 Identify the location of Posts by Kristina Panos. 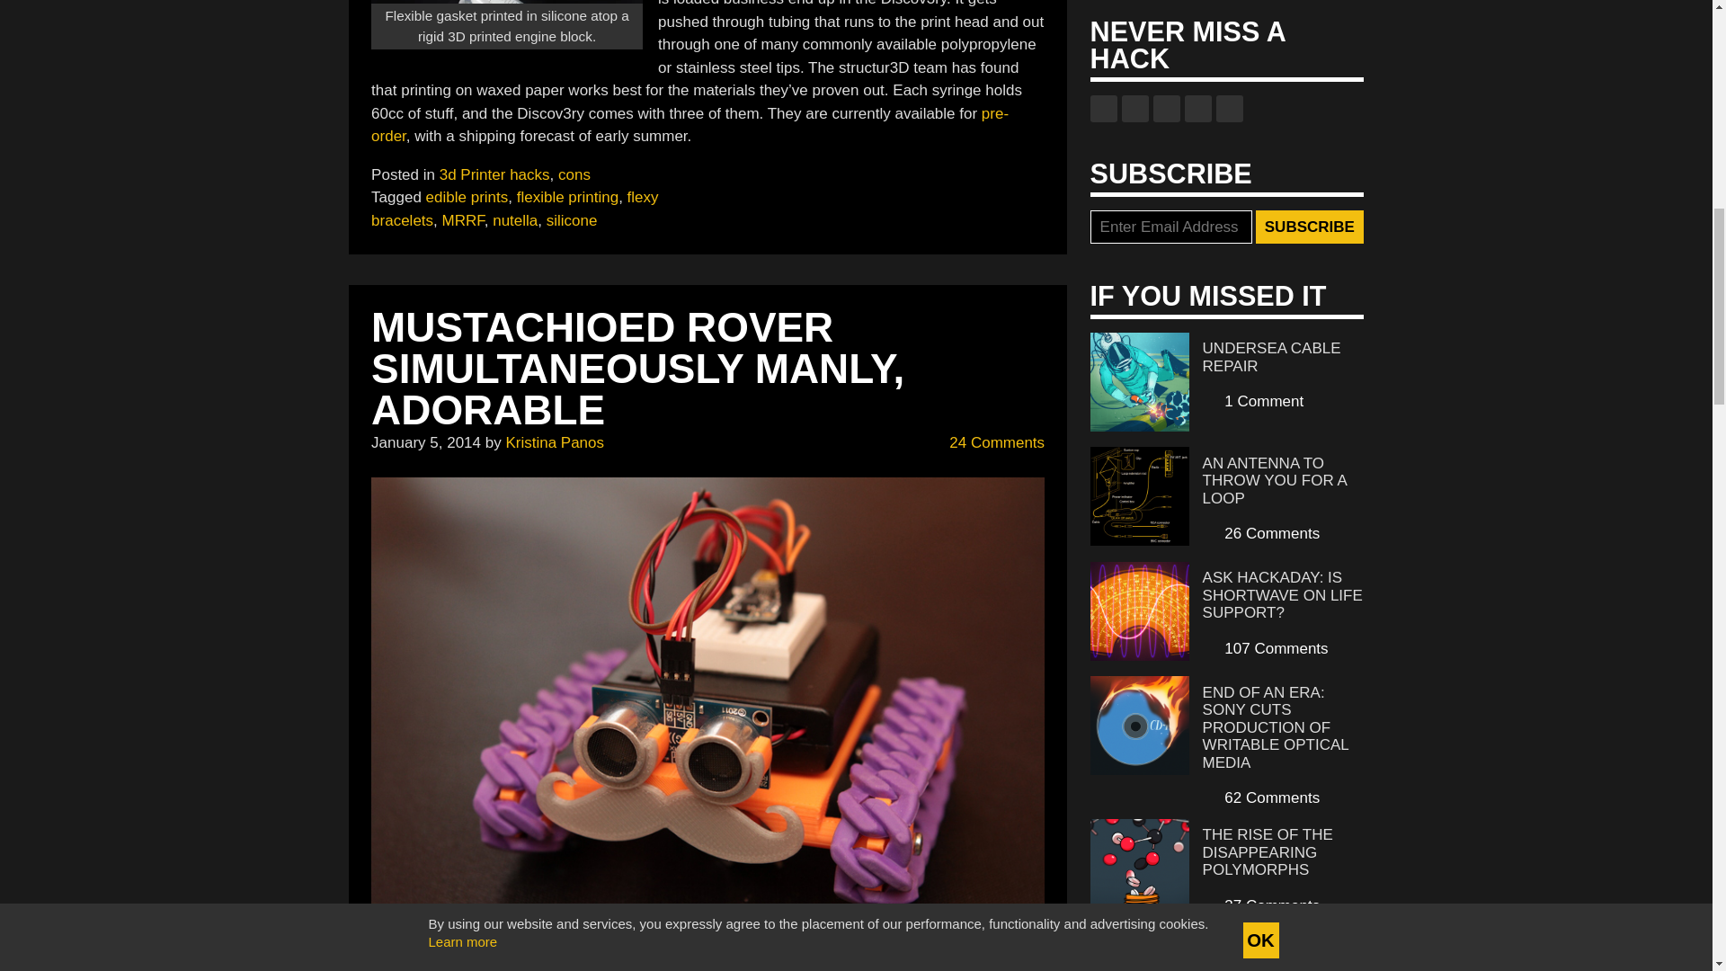
(555, 442).